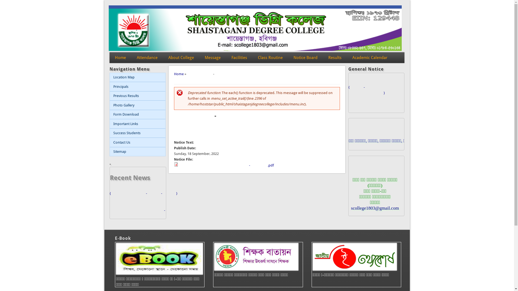 The height and width of the screenshot is (291, 518). Describe the element at coordinates (255, 50) in the screenshot. I see `Home` at that location.